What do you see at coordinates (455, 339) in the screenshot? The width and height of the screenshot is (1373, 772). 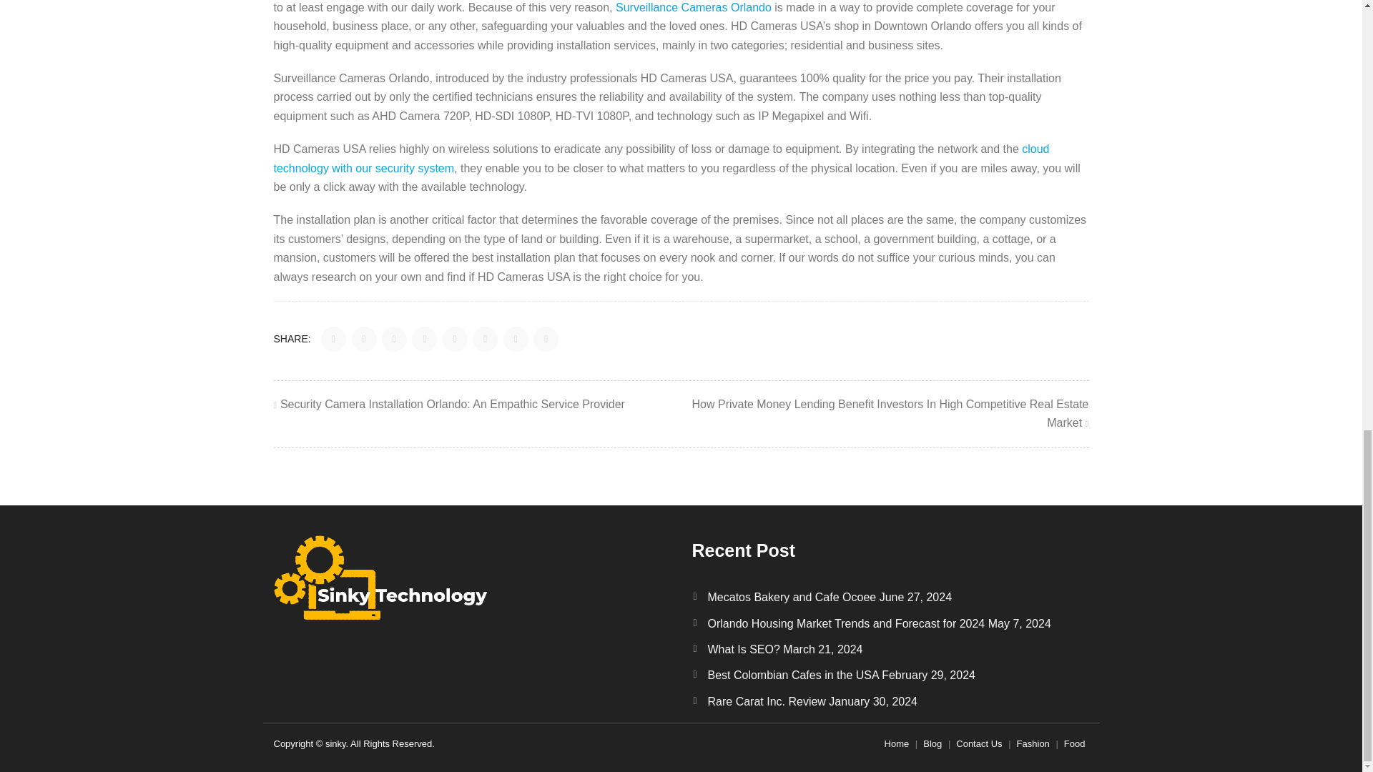 I see `Share on Pinterest` at bounding box center [455, 339].